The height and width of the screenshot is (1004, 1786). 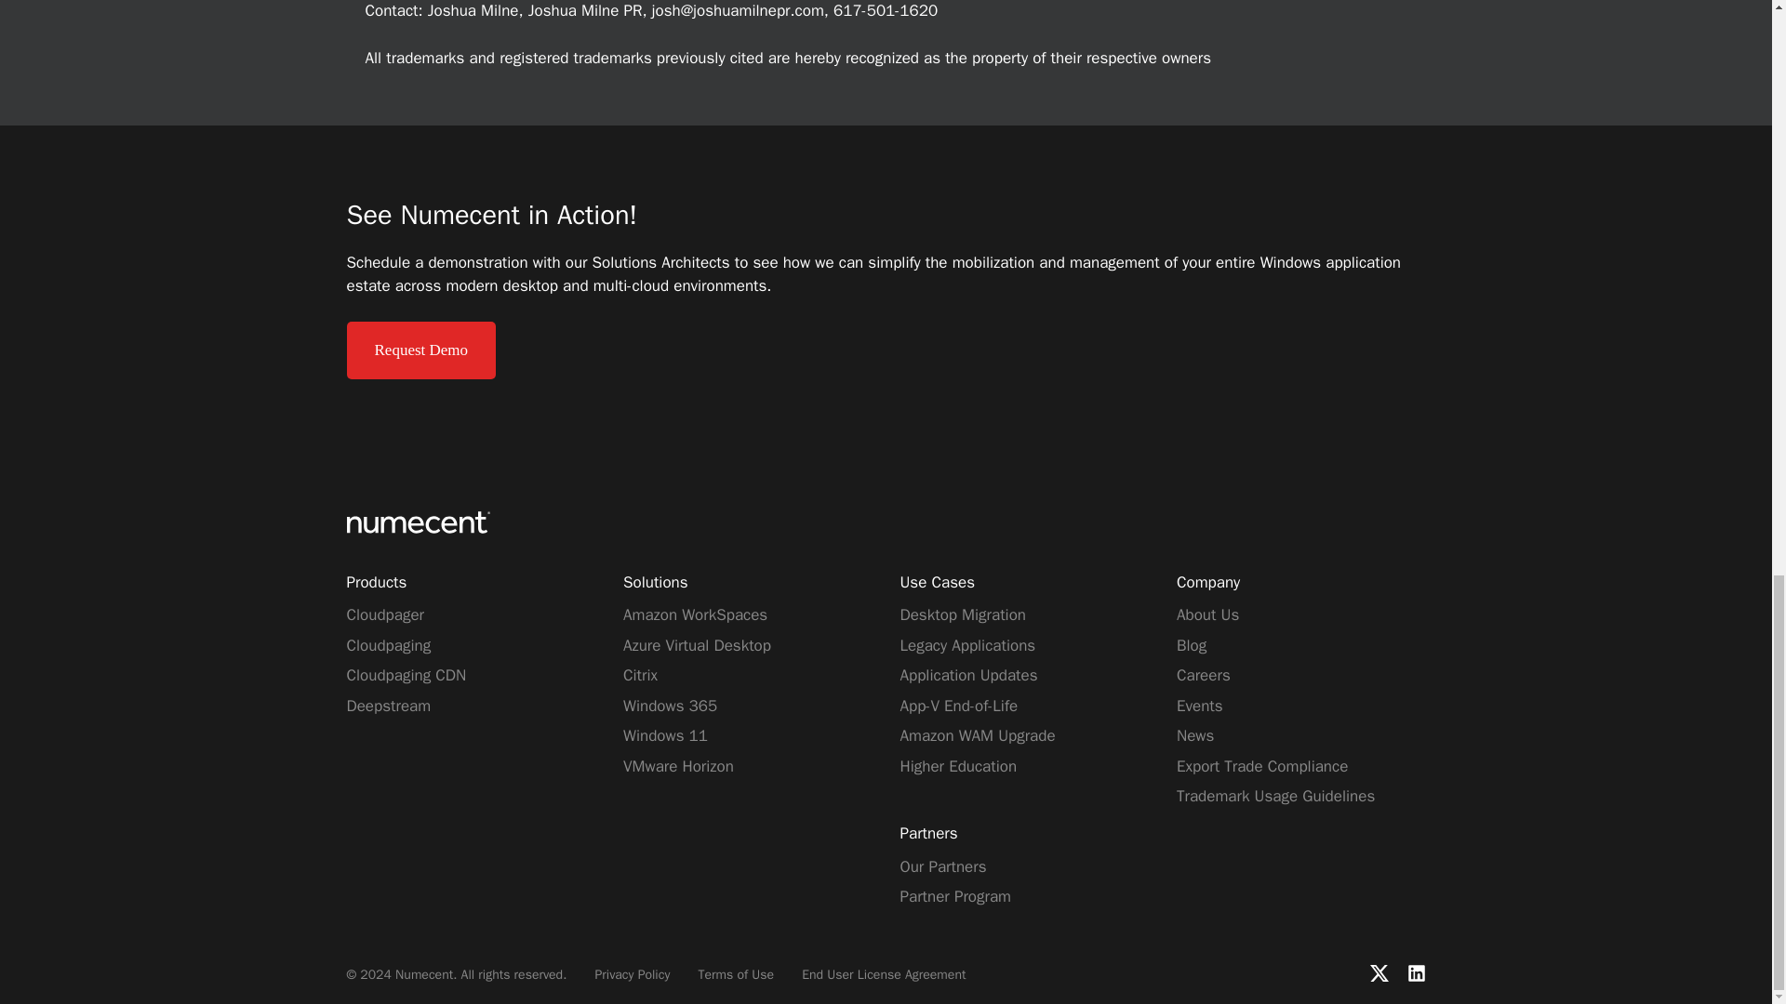 What do you see at coordinates (1726, 528) in the screenshot?
I see `Scroll back to top` at bounding box center [1726, 528].